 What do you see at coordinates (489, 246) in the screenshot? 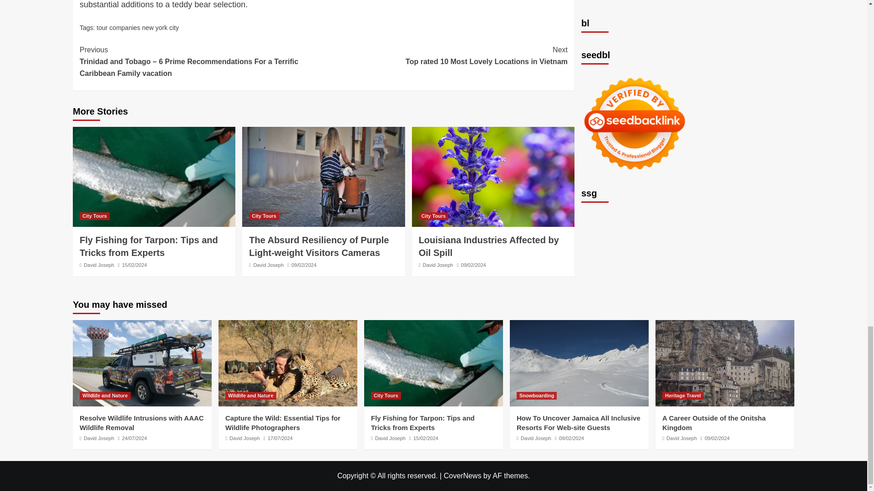
I see `Louisiana Industries Affected by Oil Spill` at bounding box center [489, 246].